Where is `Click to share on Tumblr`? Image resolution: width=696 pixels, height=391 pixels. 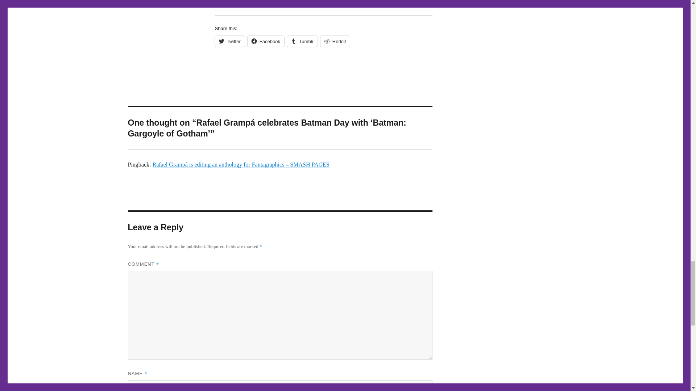 Click to share on Tumblr is located at coordinates (302, 41).